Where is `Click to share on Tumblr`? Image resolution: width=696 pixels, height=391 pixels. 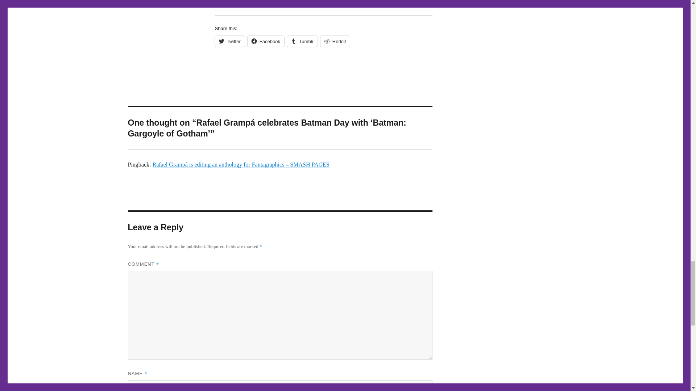 Click to share on Tumblr is located at coordinates (302, 41).